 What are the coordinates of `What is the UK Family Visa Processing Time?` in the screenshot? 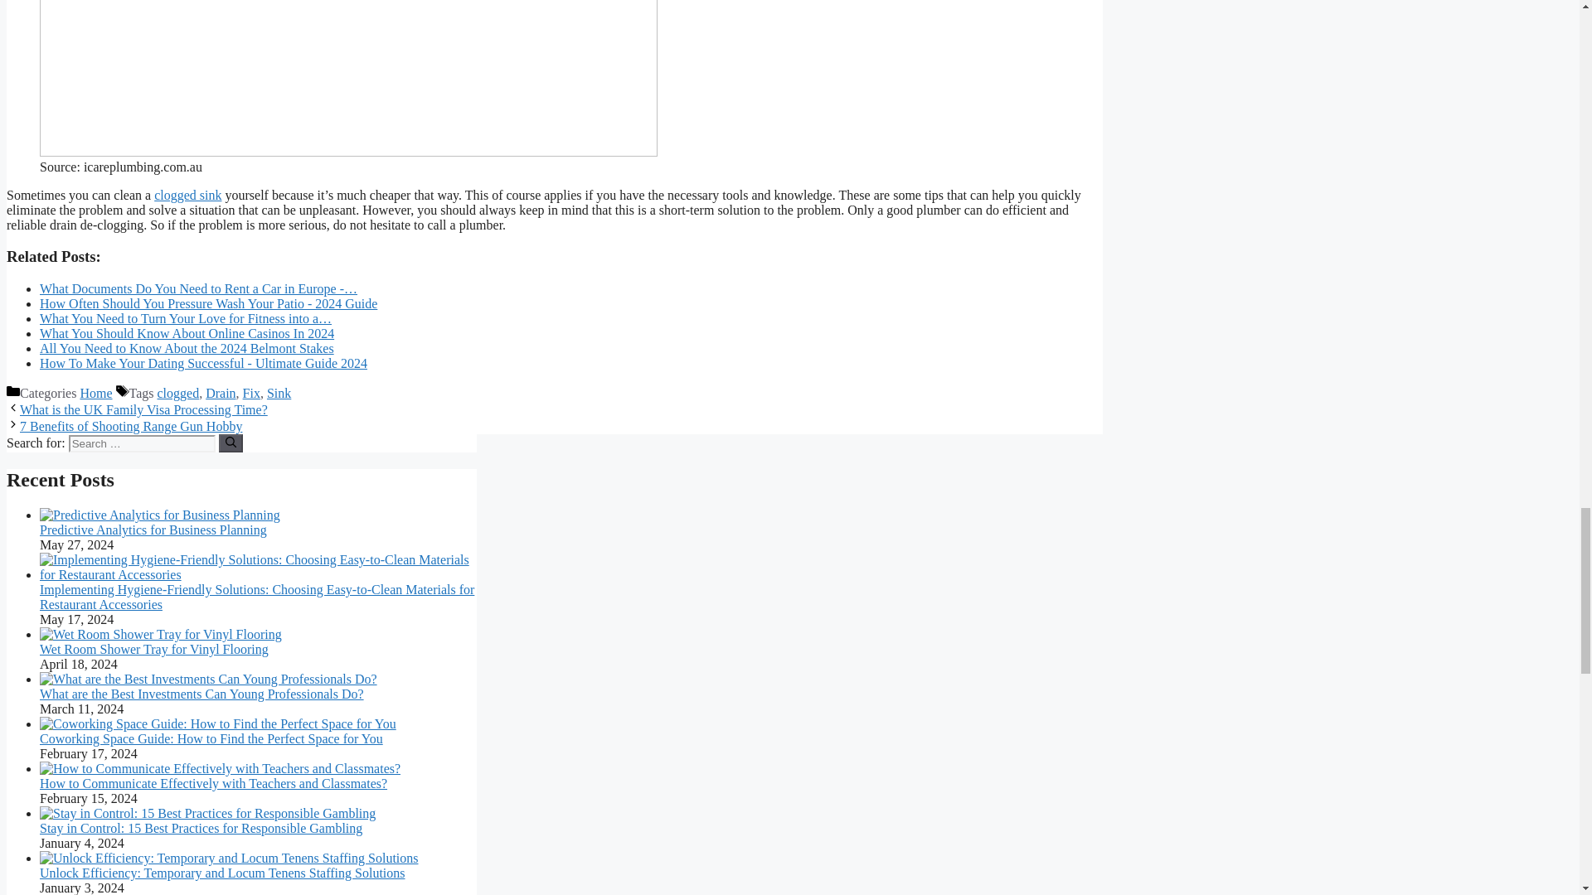 It's located at (143, 409).